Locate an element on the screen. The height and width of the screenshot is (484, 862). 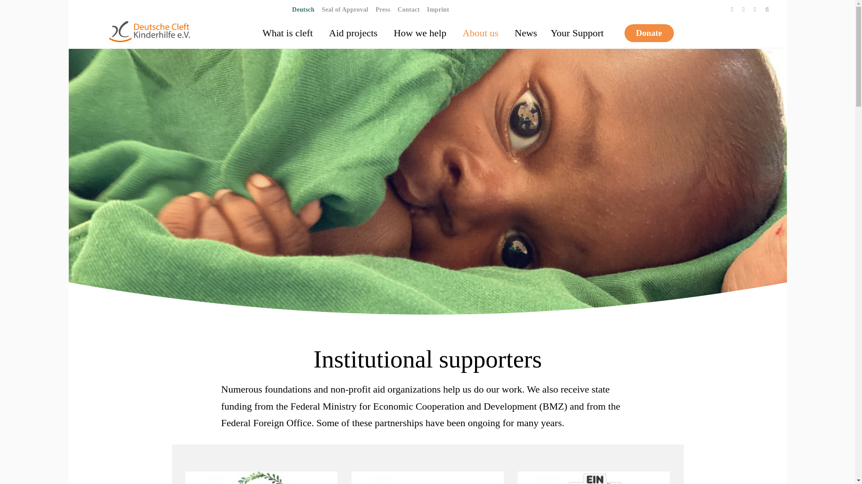
What is cleft is located at coordinates (288, 33).